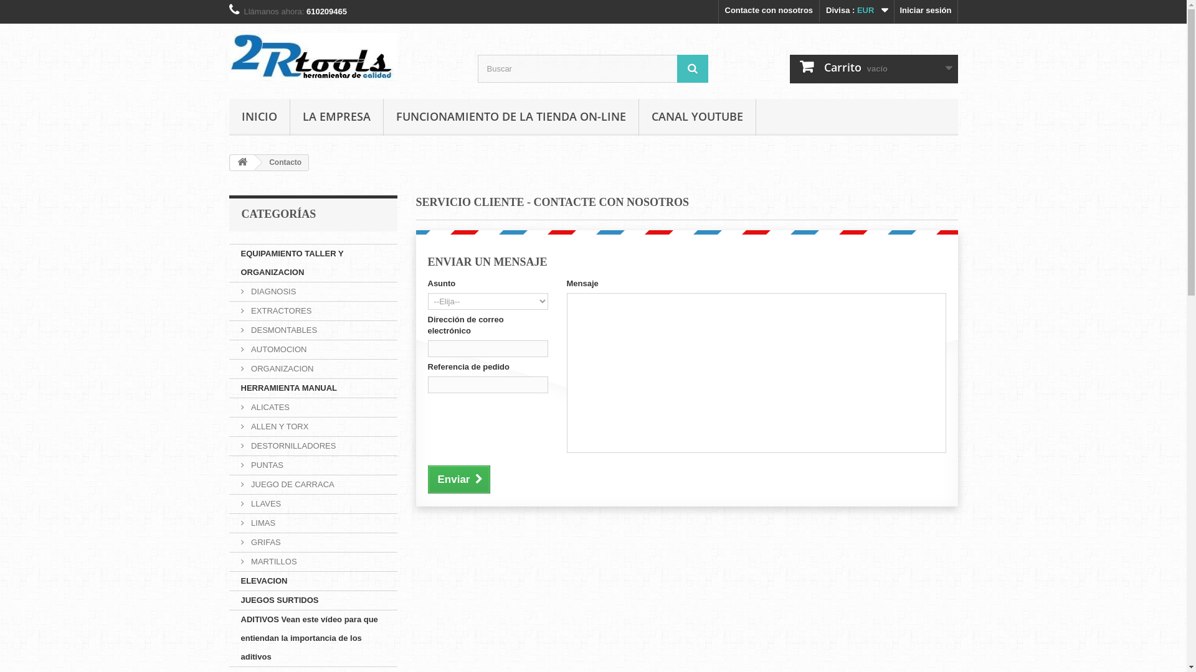 This screenshot has width=1196, height=672. What do you see at coordinates (313, 311) in the screenshot?
I see `EXTRACTORES` at bounding box center [313, 311].